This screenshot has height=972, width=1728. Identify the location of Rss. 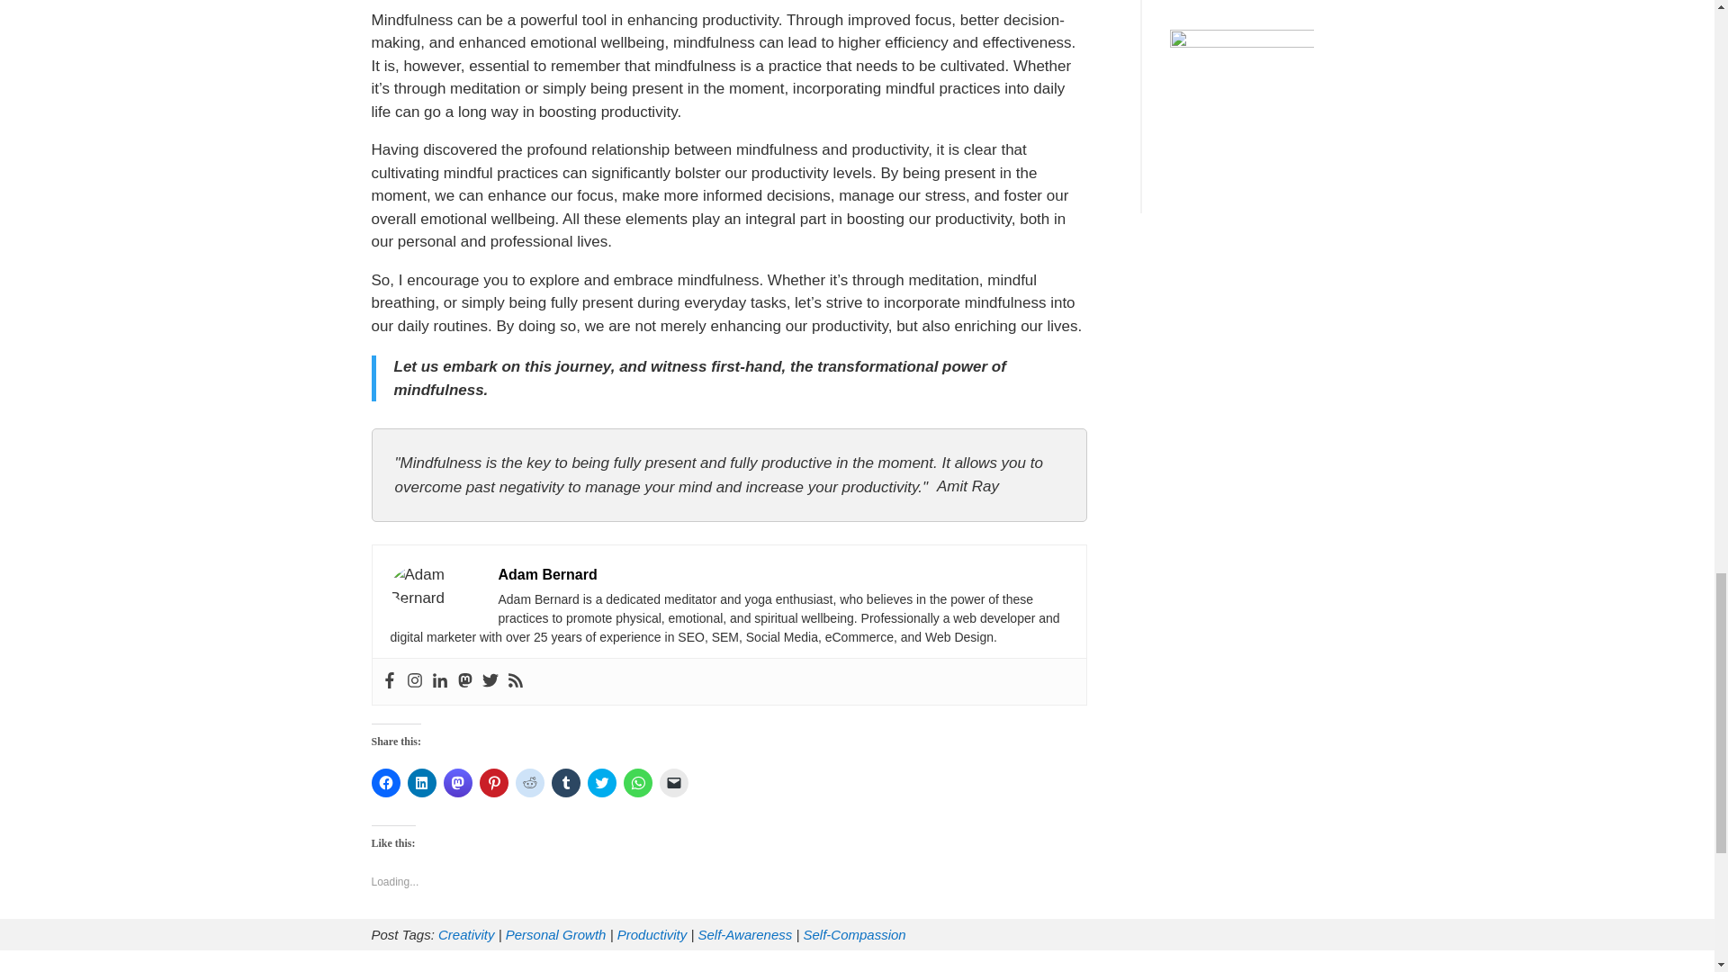
(515, 681).